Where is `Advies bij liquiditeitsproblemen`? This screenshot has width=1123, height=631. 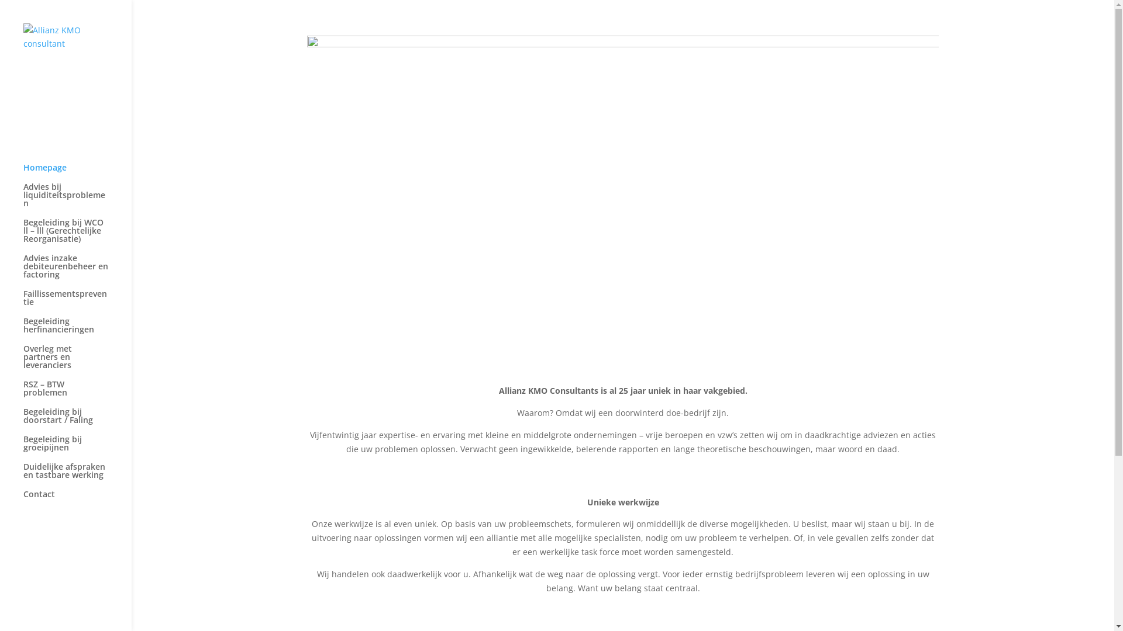 Advies bij liquiditeitsproblemen is located at coordinates (77, 200).